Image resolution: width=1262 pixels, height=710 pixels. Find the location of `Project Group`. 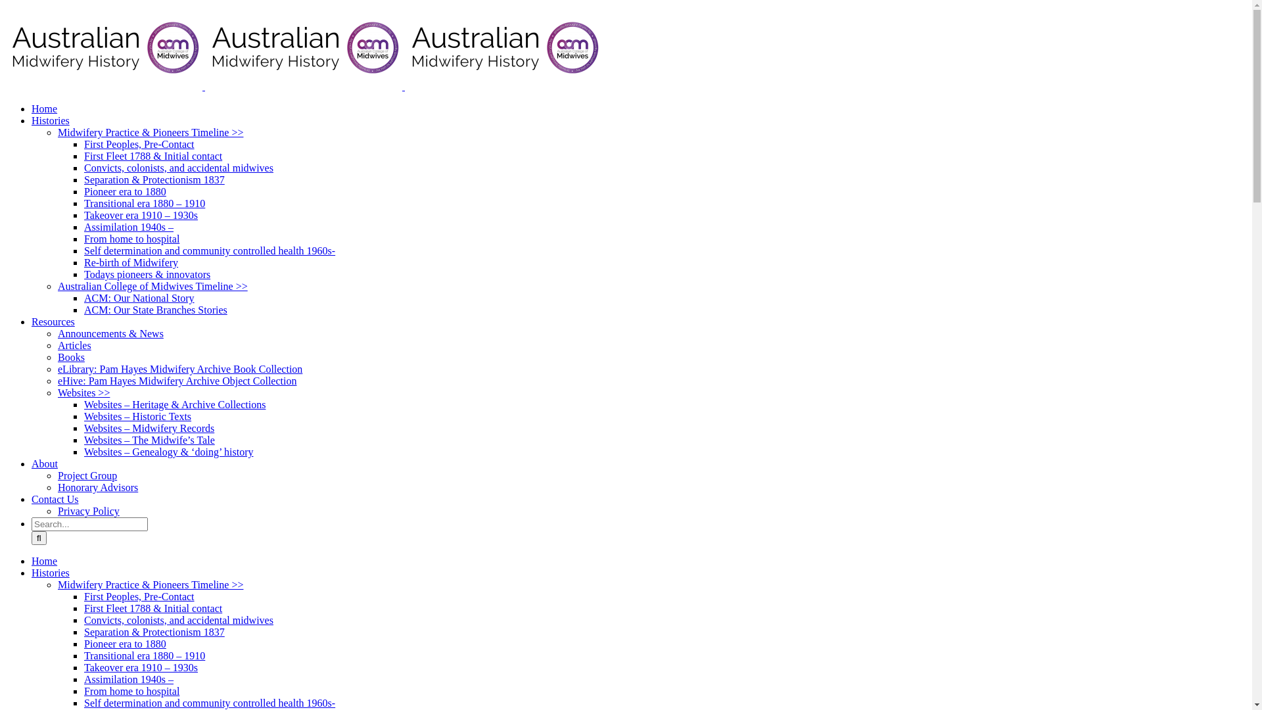

Project Group is located at coordinates (87, 476).